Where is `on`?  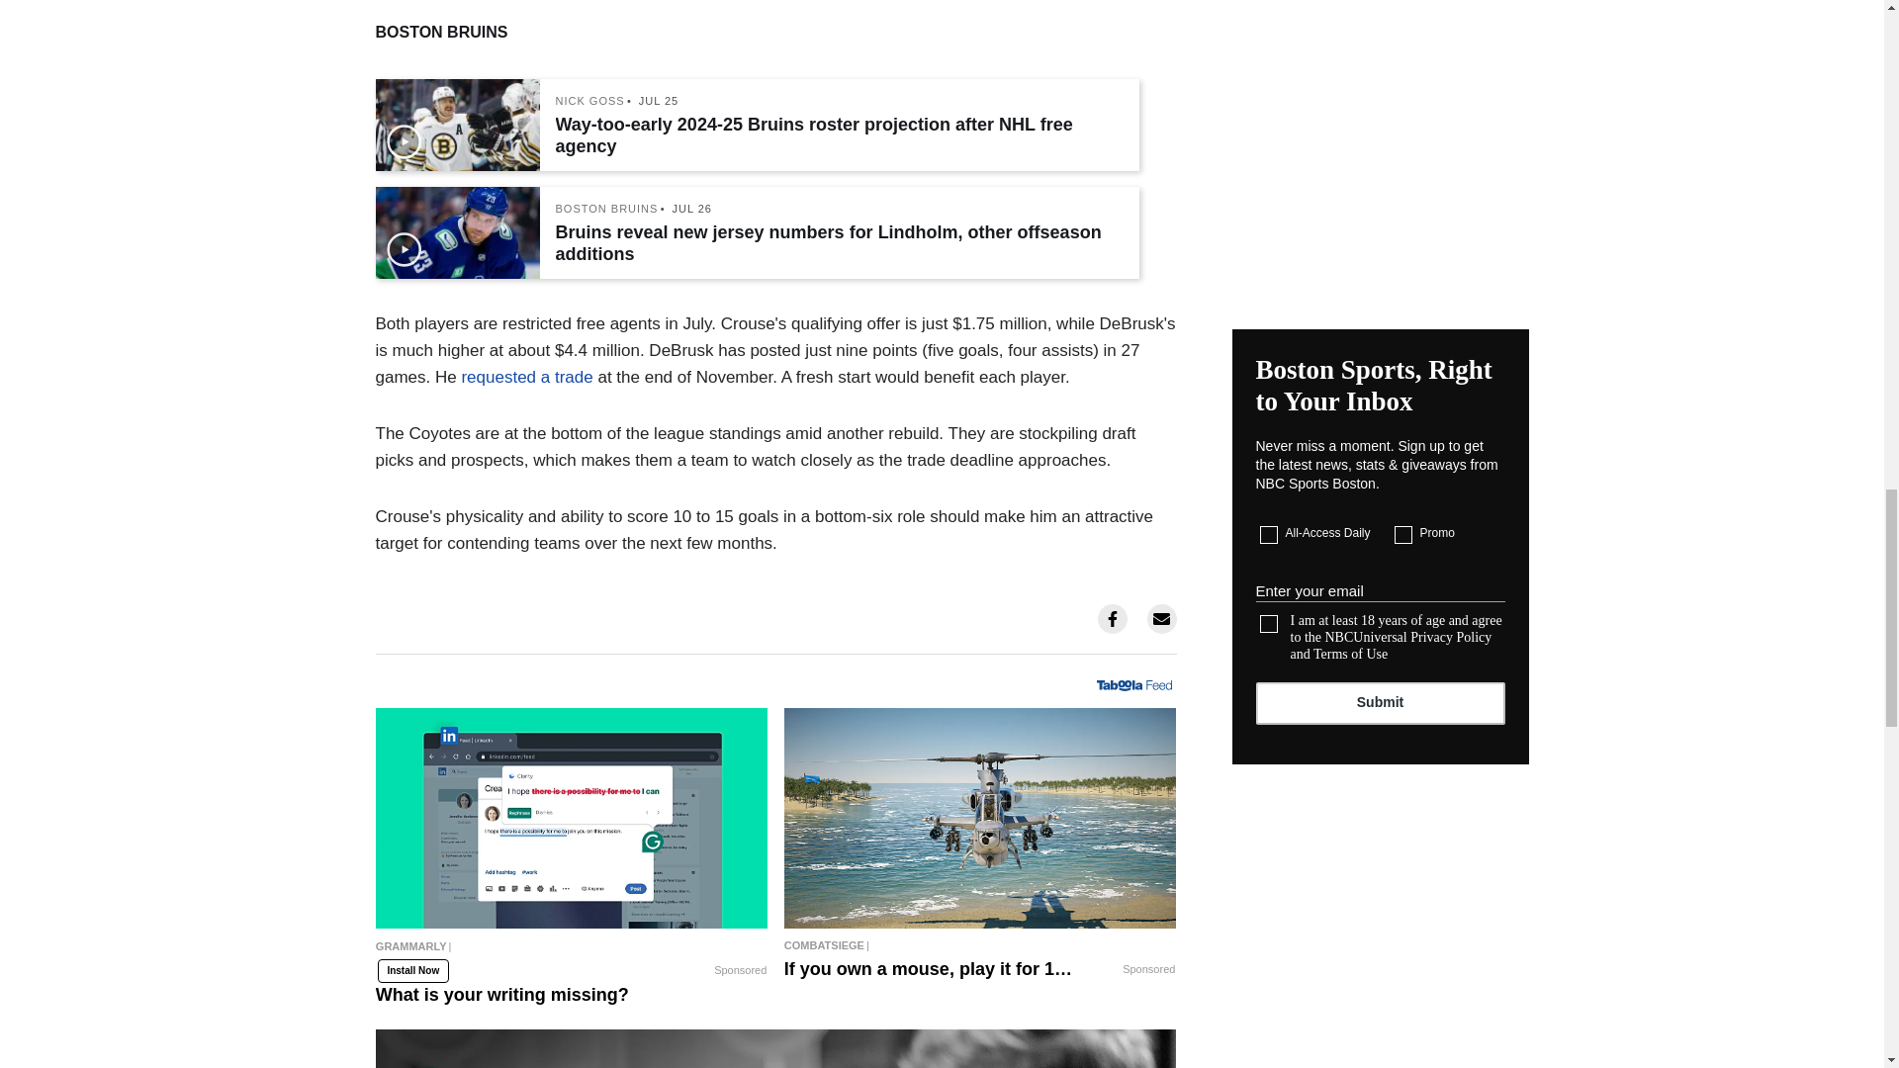
on is located at coordinates (1269, 534).